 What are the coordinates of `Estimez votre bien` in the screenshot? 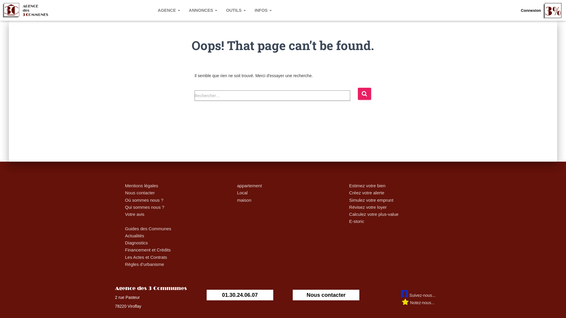 It's located at (367, 185).